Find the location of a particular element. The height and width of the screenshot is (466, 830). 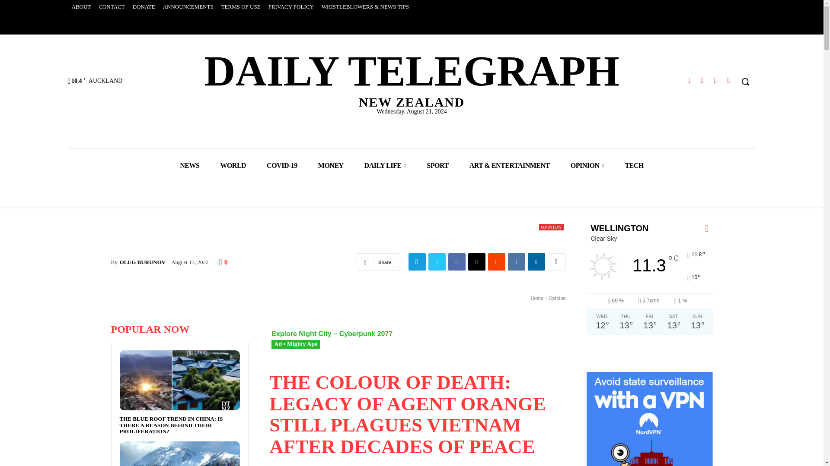

WORLD is located at coordinates (233, 166).